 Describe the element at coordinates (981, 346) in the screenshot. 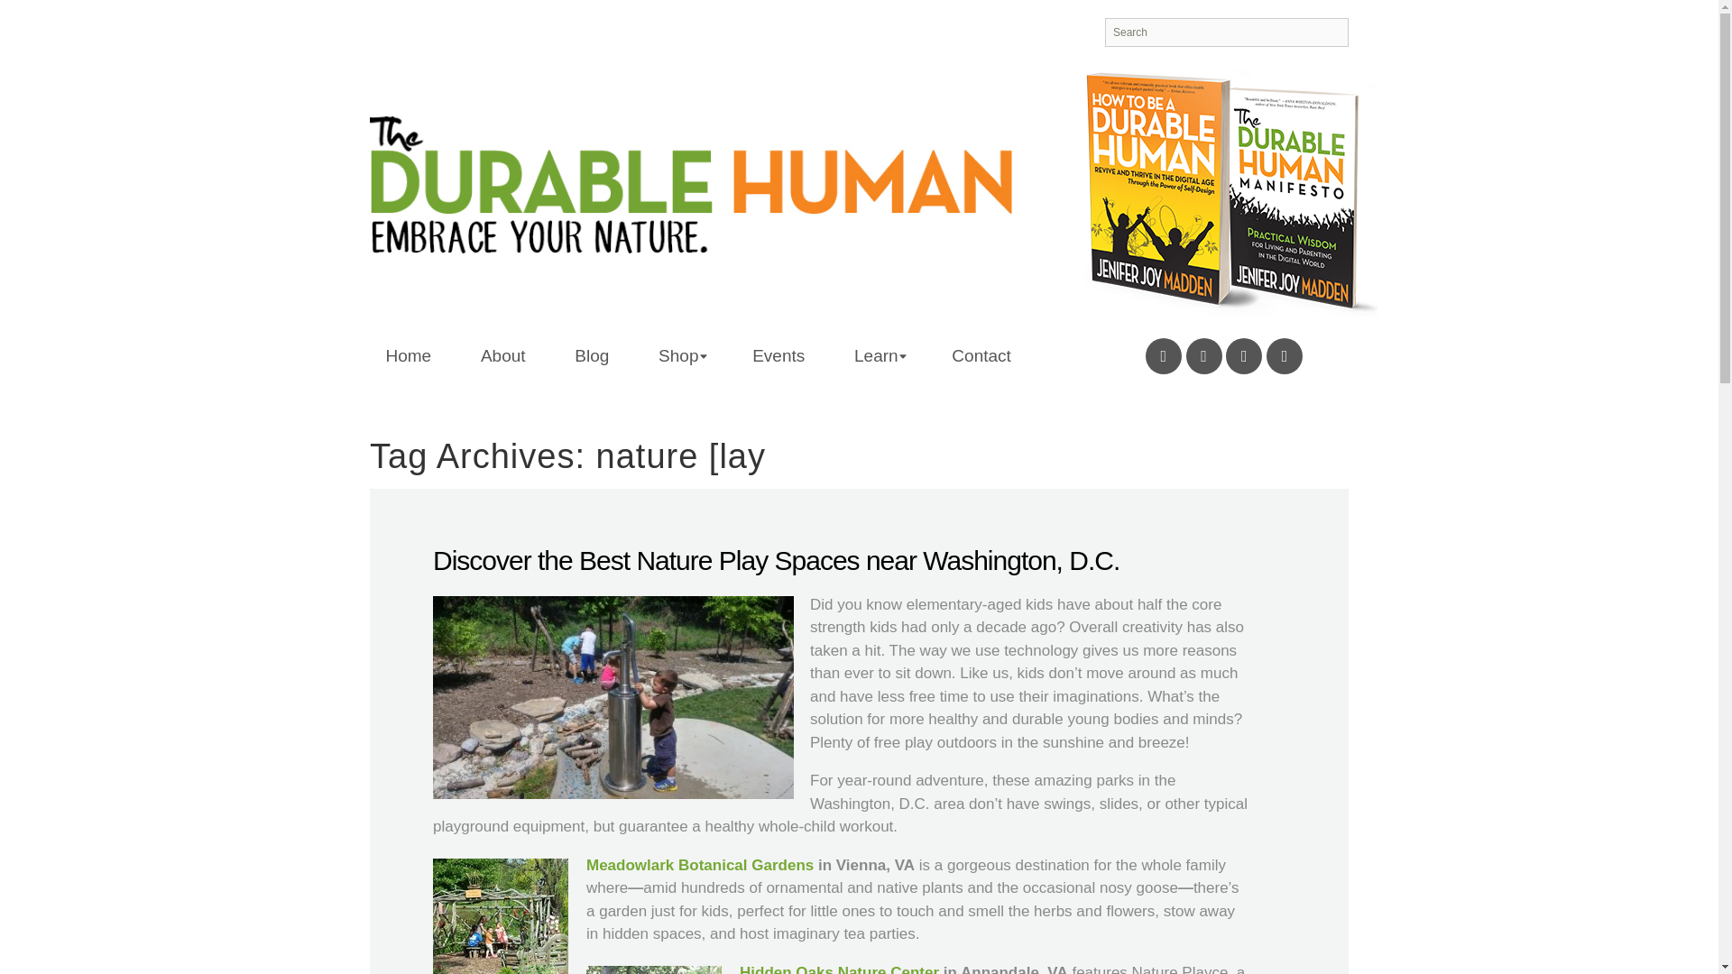

I see `Contact` at that location.